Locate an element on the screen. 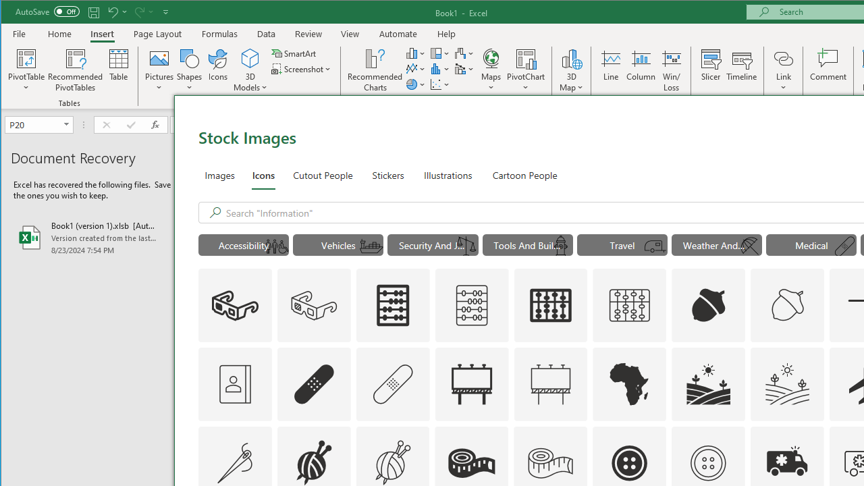  Slicer... is located at coordinates (710, 70).